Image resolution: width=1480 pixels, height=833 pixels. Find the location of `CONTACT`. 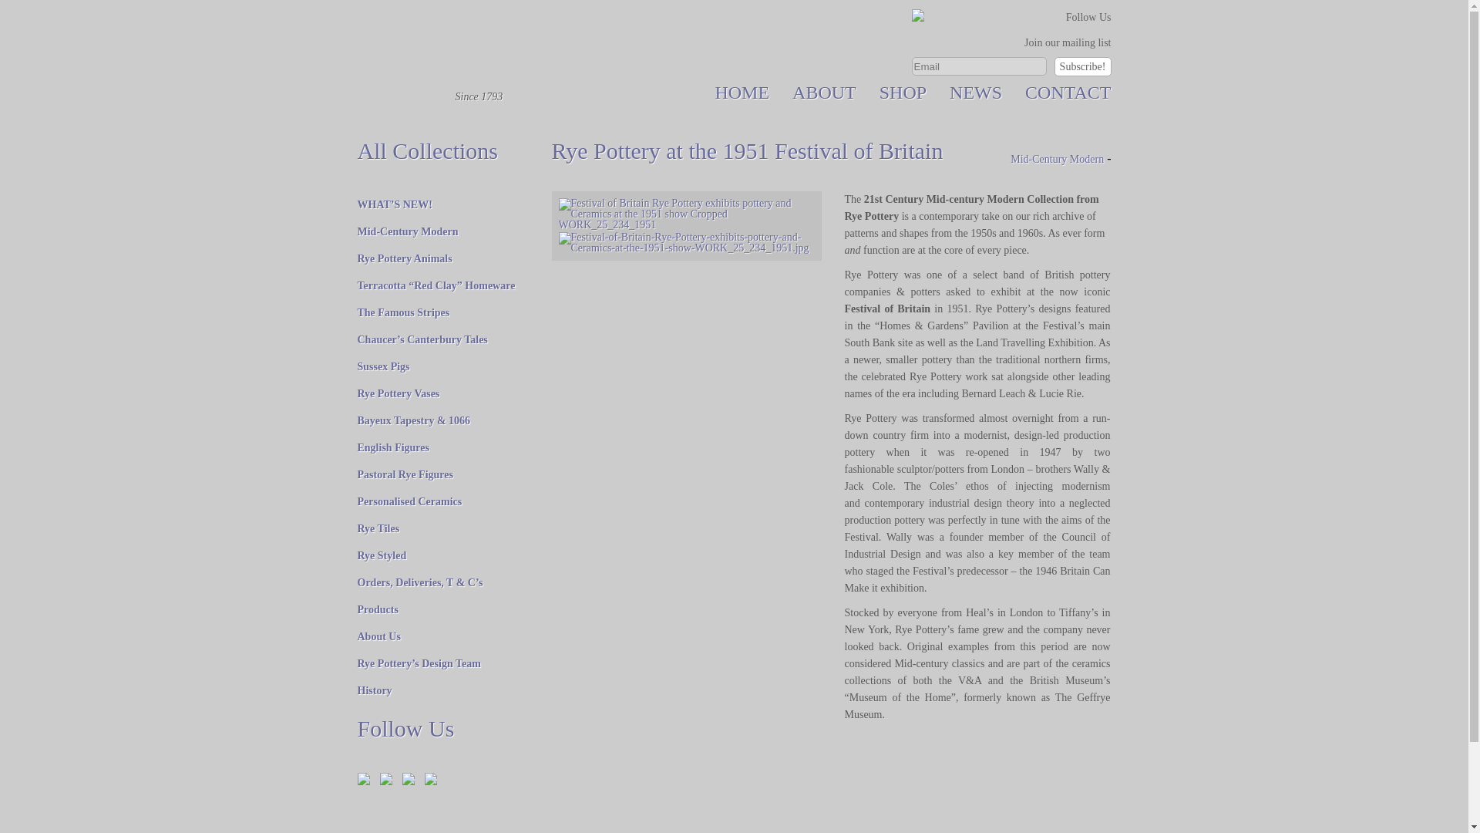

CONTACT is located at coordinates (1068, 92).